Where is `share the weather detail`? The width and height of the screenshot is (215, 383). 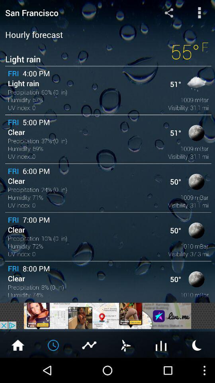
share the weather detail is located at coordinates (169, 13).